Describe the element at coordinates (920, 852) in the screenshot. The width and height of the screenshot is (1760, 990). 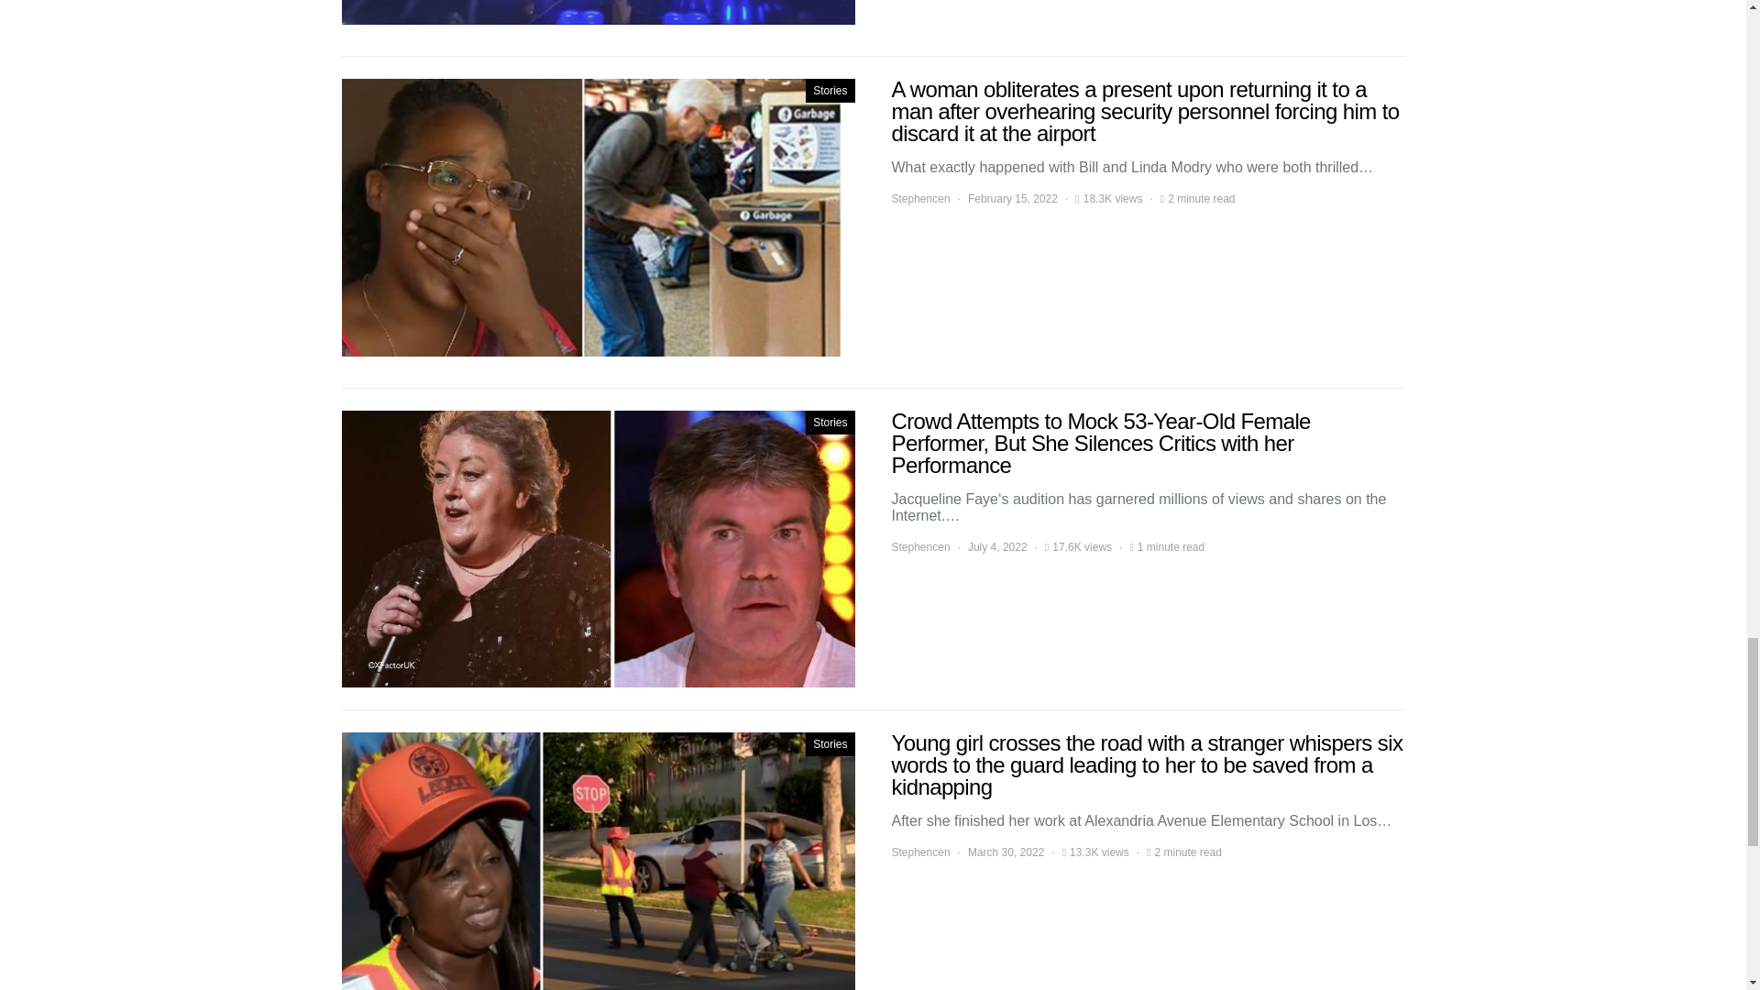
I see `View all posts by Stephencen` at that location.